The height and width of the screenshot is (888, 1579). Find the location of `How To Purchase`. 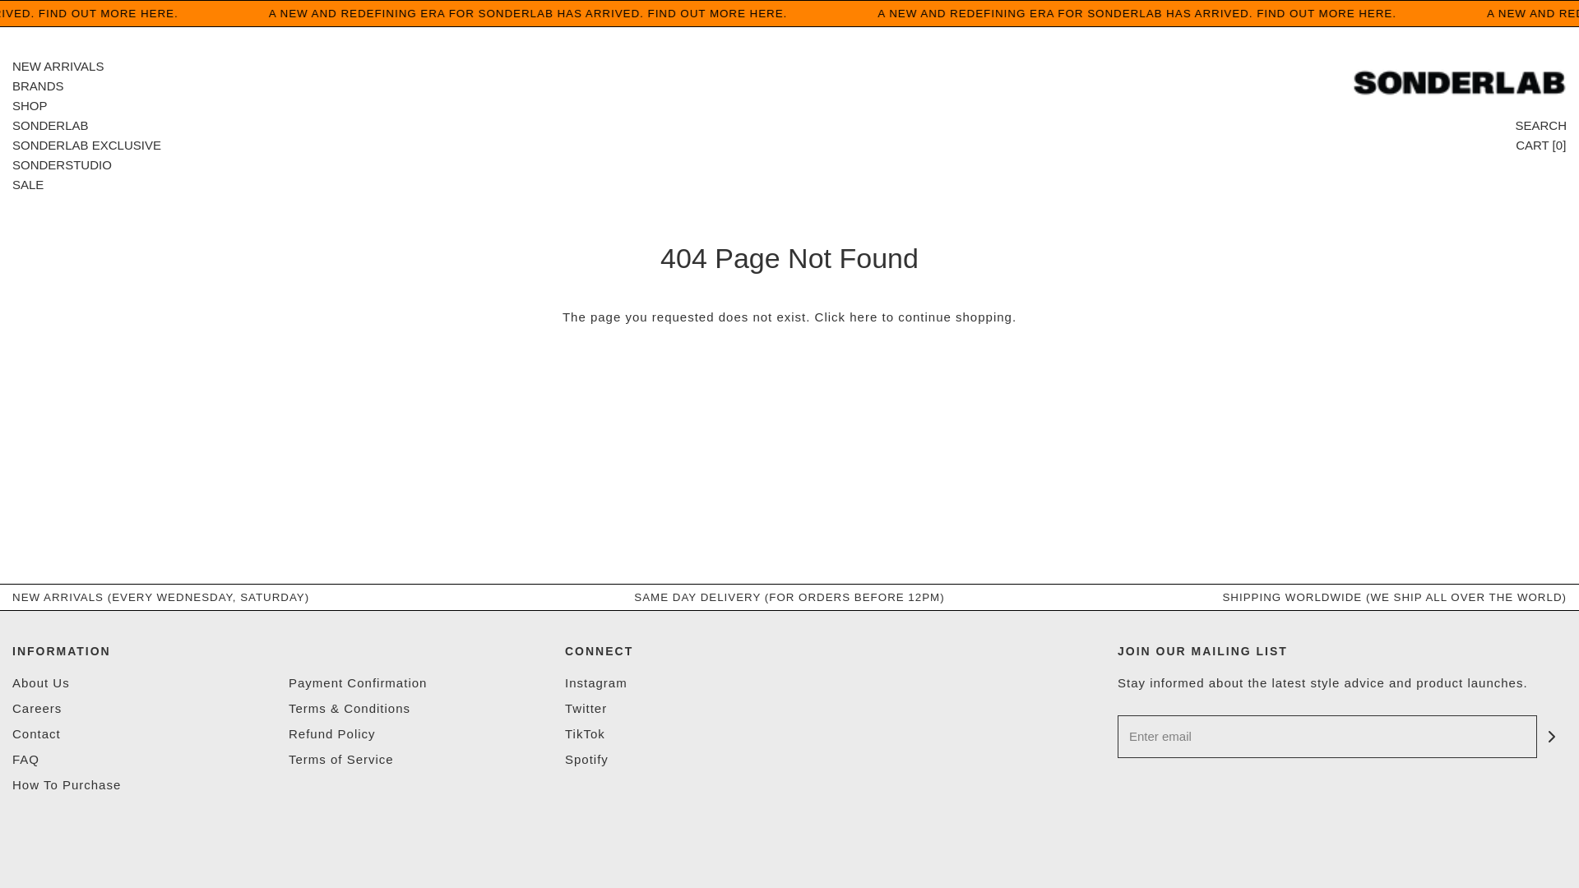

How To Purchase is located at coordinates (67, 788).